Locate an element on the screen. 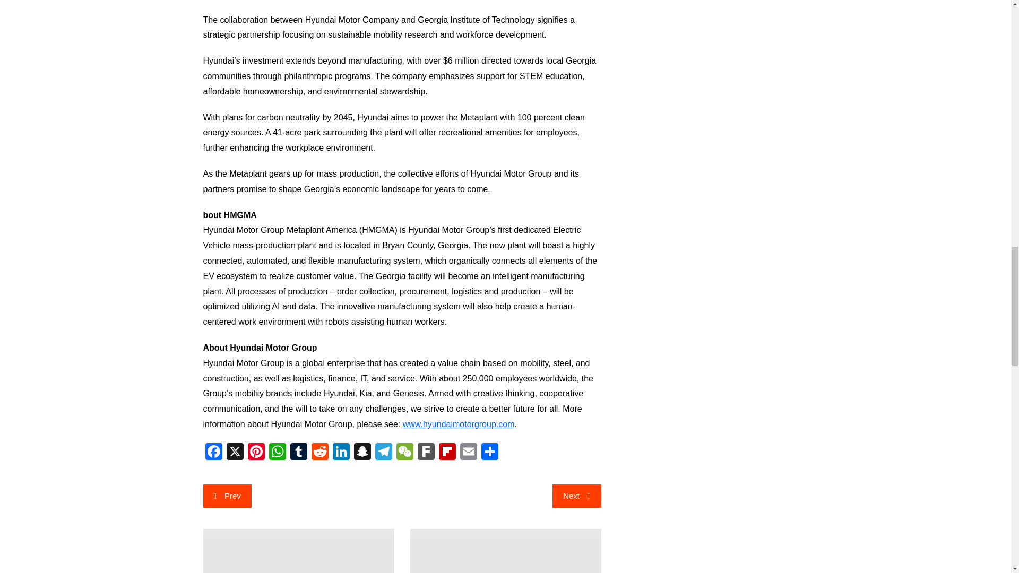 This screenshot has height=573, width=1019. Facebook is located at coordinates (213, 453).